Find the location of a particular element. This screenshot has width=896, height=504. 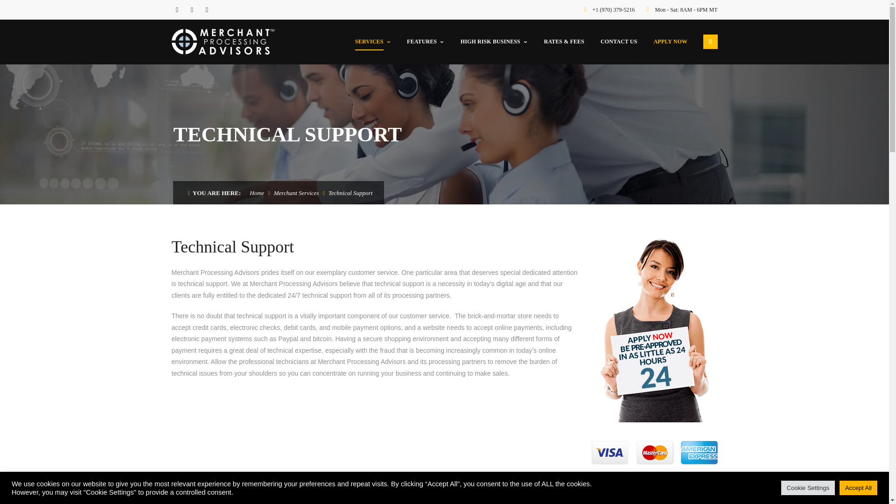

HIGH RISK BUSINESS is located at coordinates (494, 42).